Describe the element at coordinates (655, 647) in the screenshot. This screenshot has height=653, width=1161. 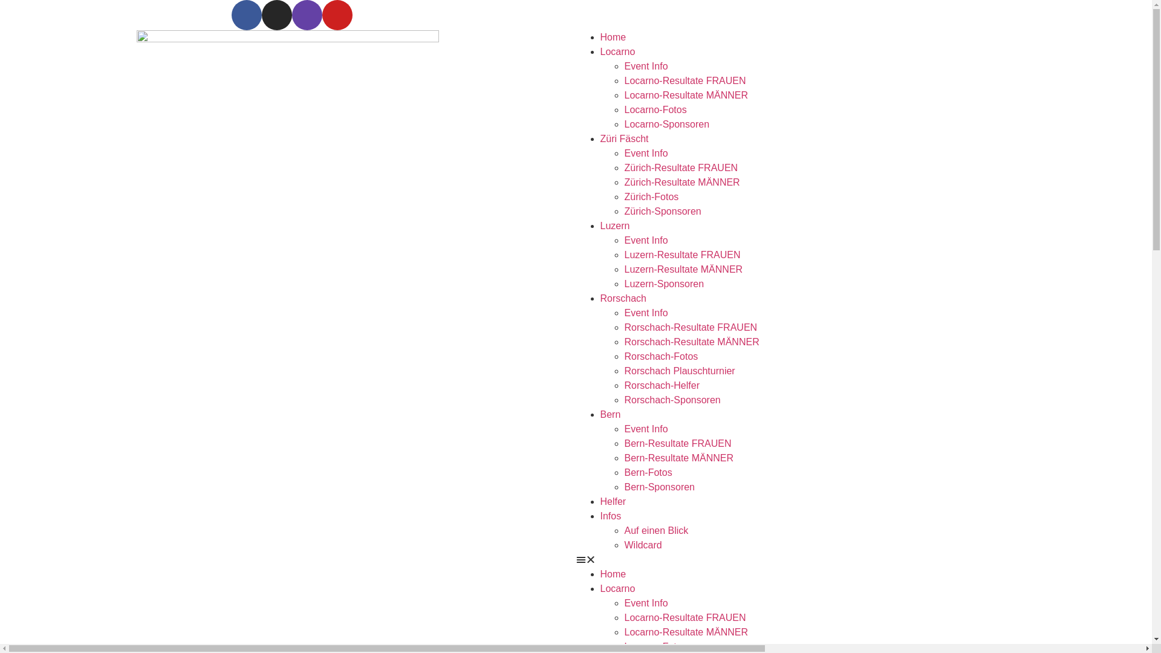
I see `Locarno-Fotos` at that location.